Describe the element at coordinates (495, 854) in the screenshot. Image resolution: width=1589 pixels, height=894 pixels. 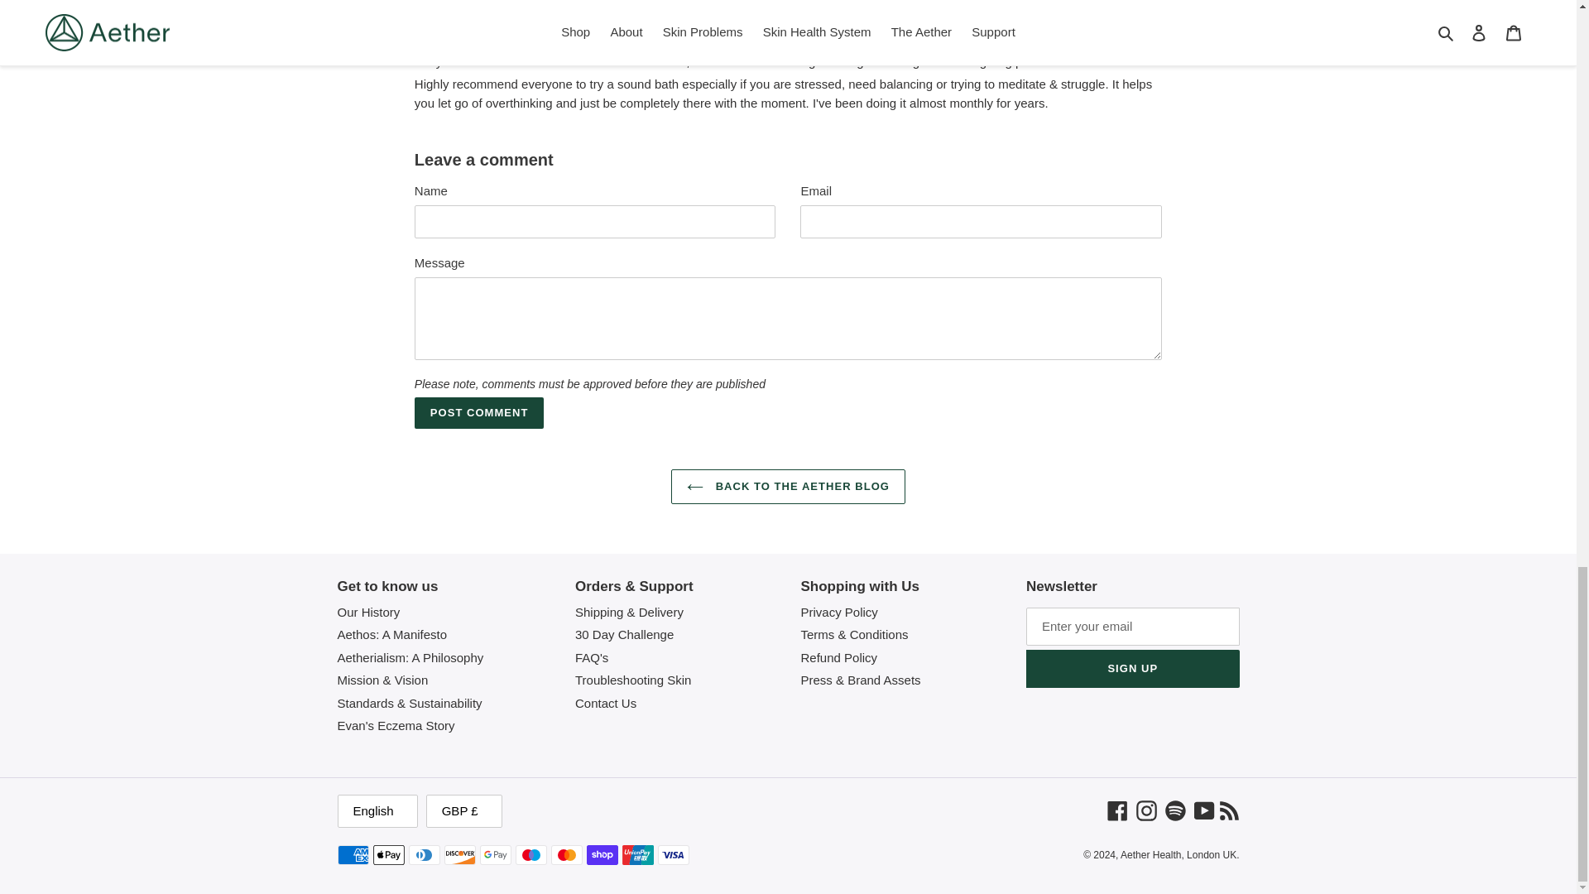
I see `Google Pay` at that location.